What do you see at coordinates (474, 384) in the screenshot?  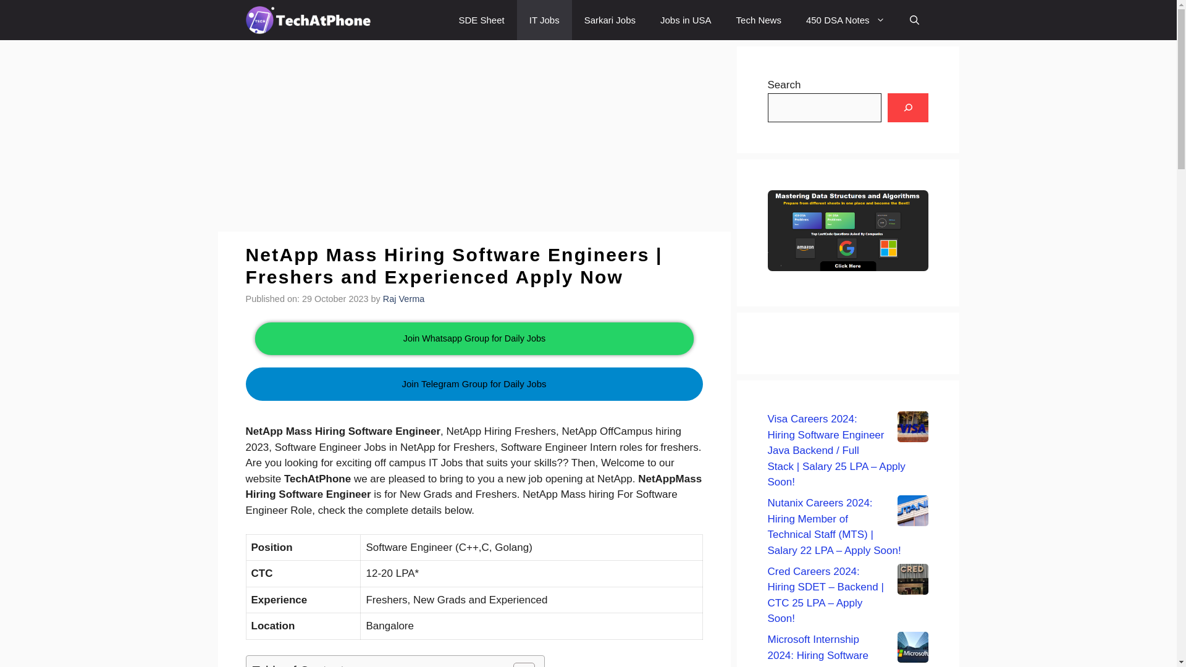 I see `Join Telegram Group for Daily Jobs` at bounding box center [474, 384].